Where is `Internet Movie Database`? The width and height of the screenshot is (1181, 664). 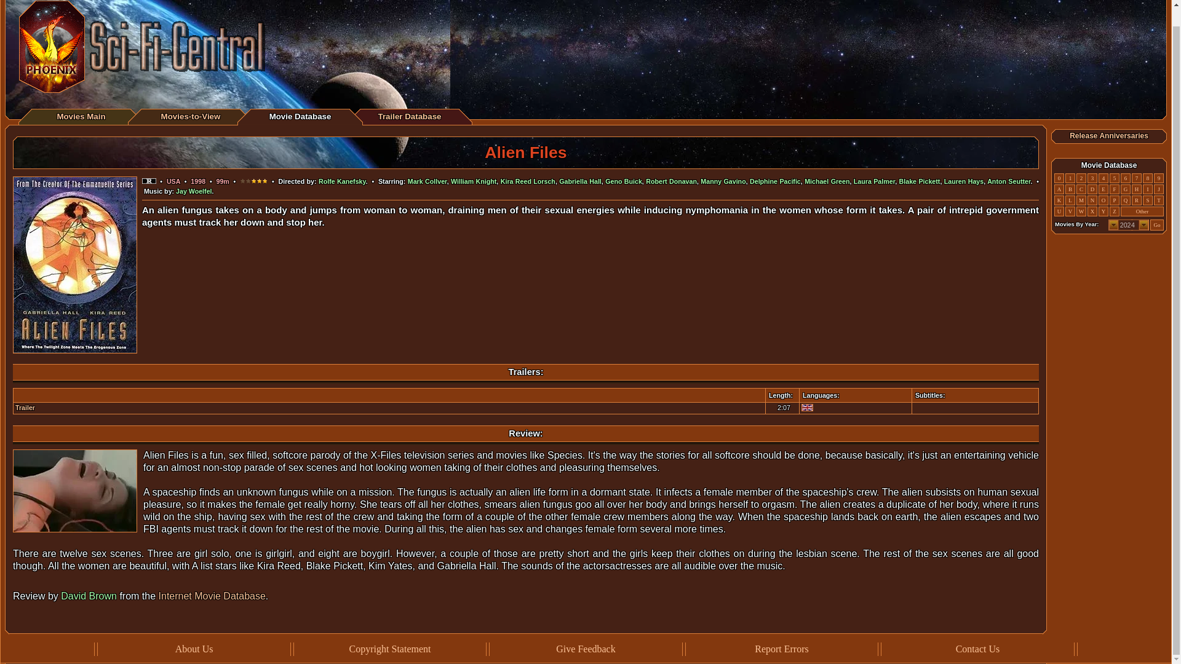 Internet Movie Database is located at coordinates (212, 596).